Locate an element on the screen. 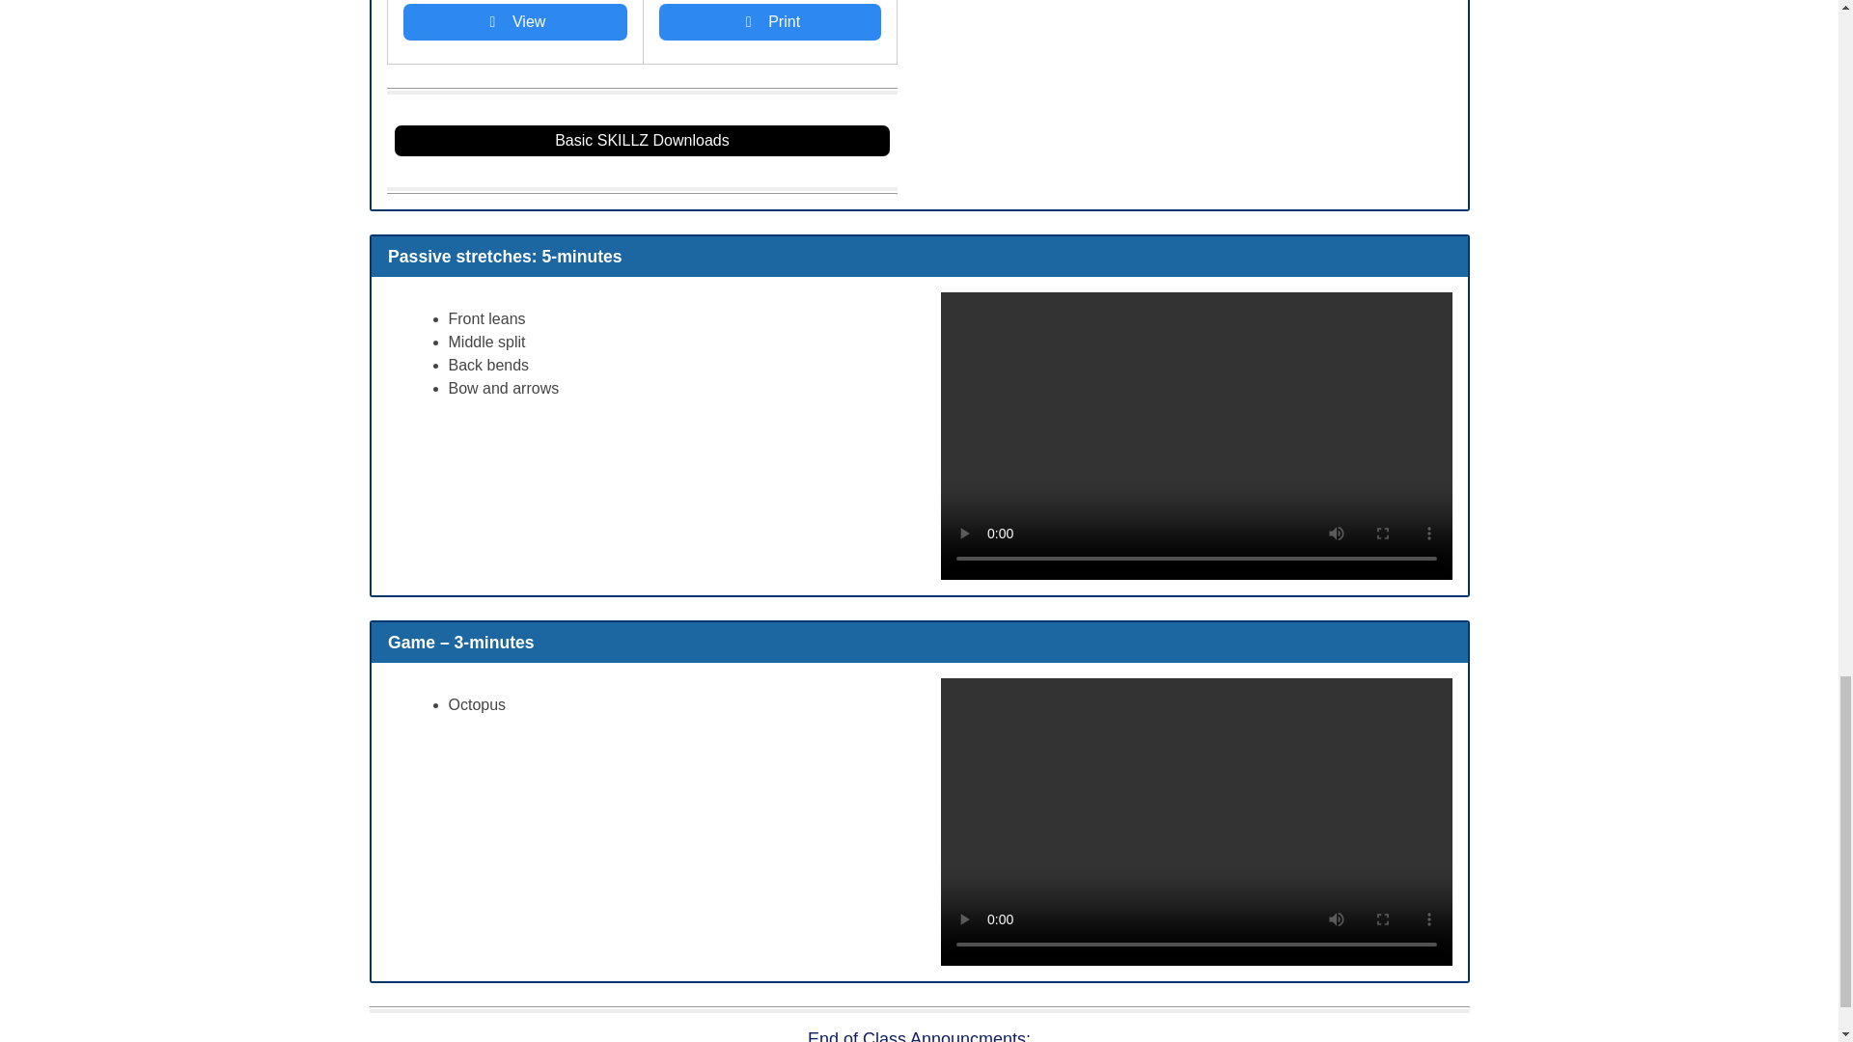 This screenshot has height=1042, width=1853. Print is located at coordinates (770, 22).